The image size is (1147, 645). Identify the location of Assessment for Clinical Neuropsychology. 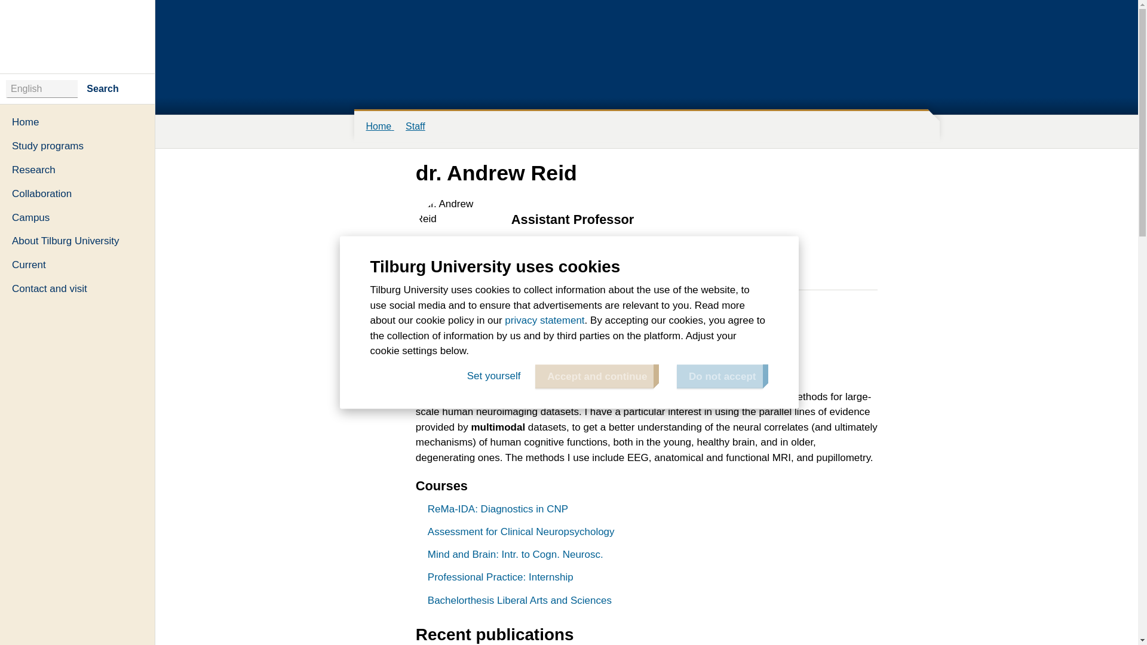
(523, 532).